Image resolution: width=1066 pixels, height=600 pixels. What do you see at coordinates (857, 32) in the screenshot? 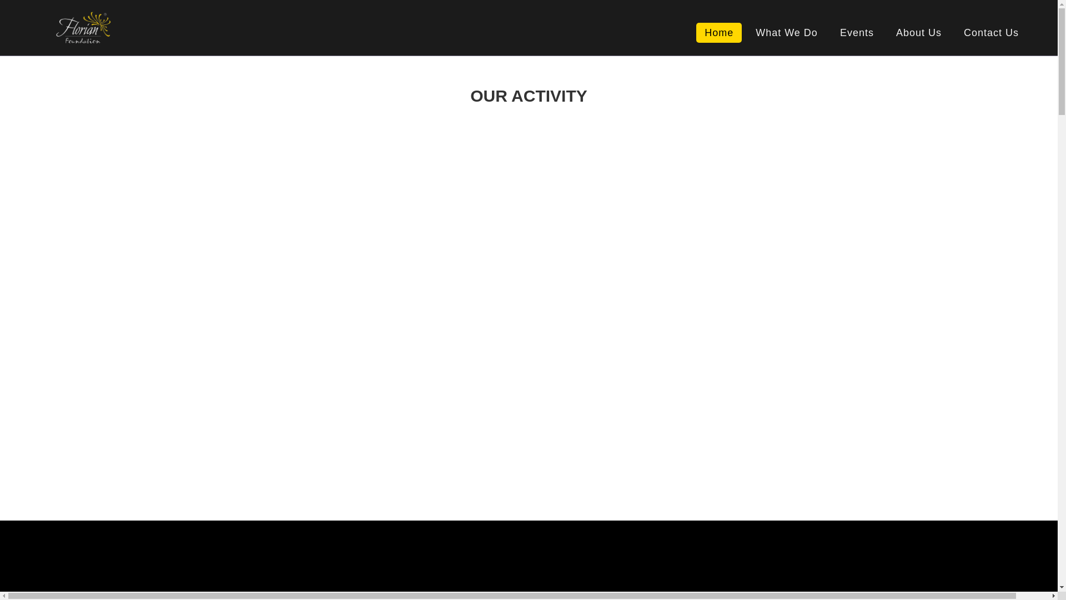
I see `Events` at bounding box center [857, 32].